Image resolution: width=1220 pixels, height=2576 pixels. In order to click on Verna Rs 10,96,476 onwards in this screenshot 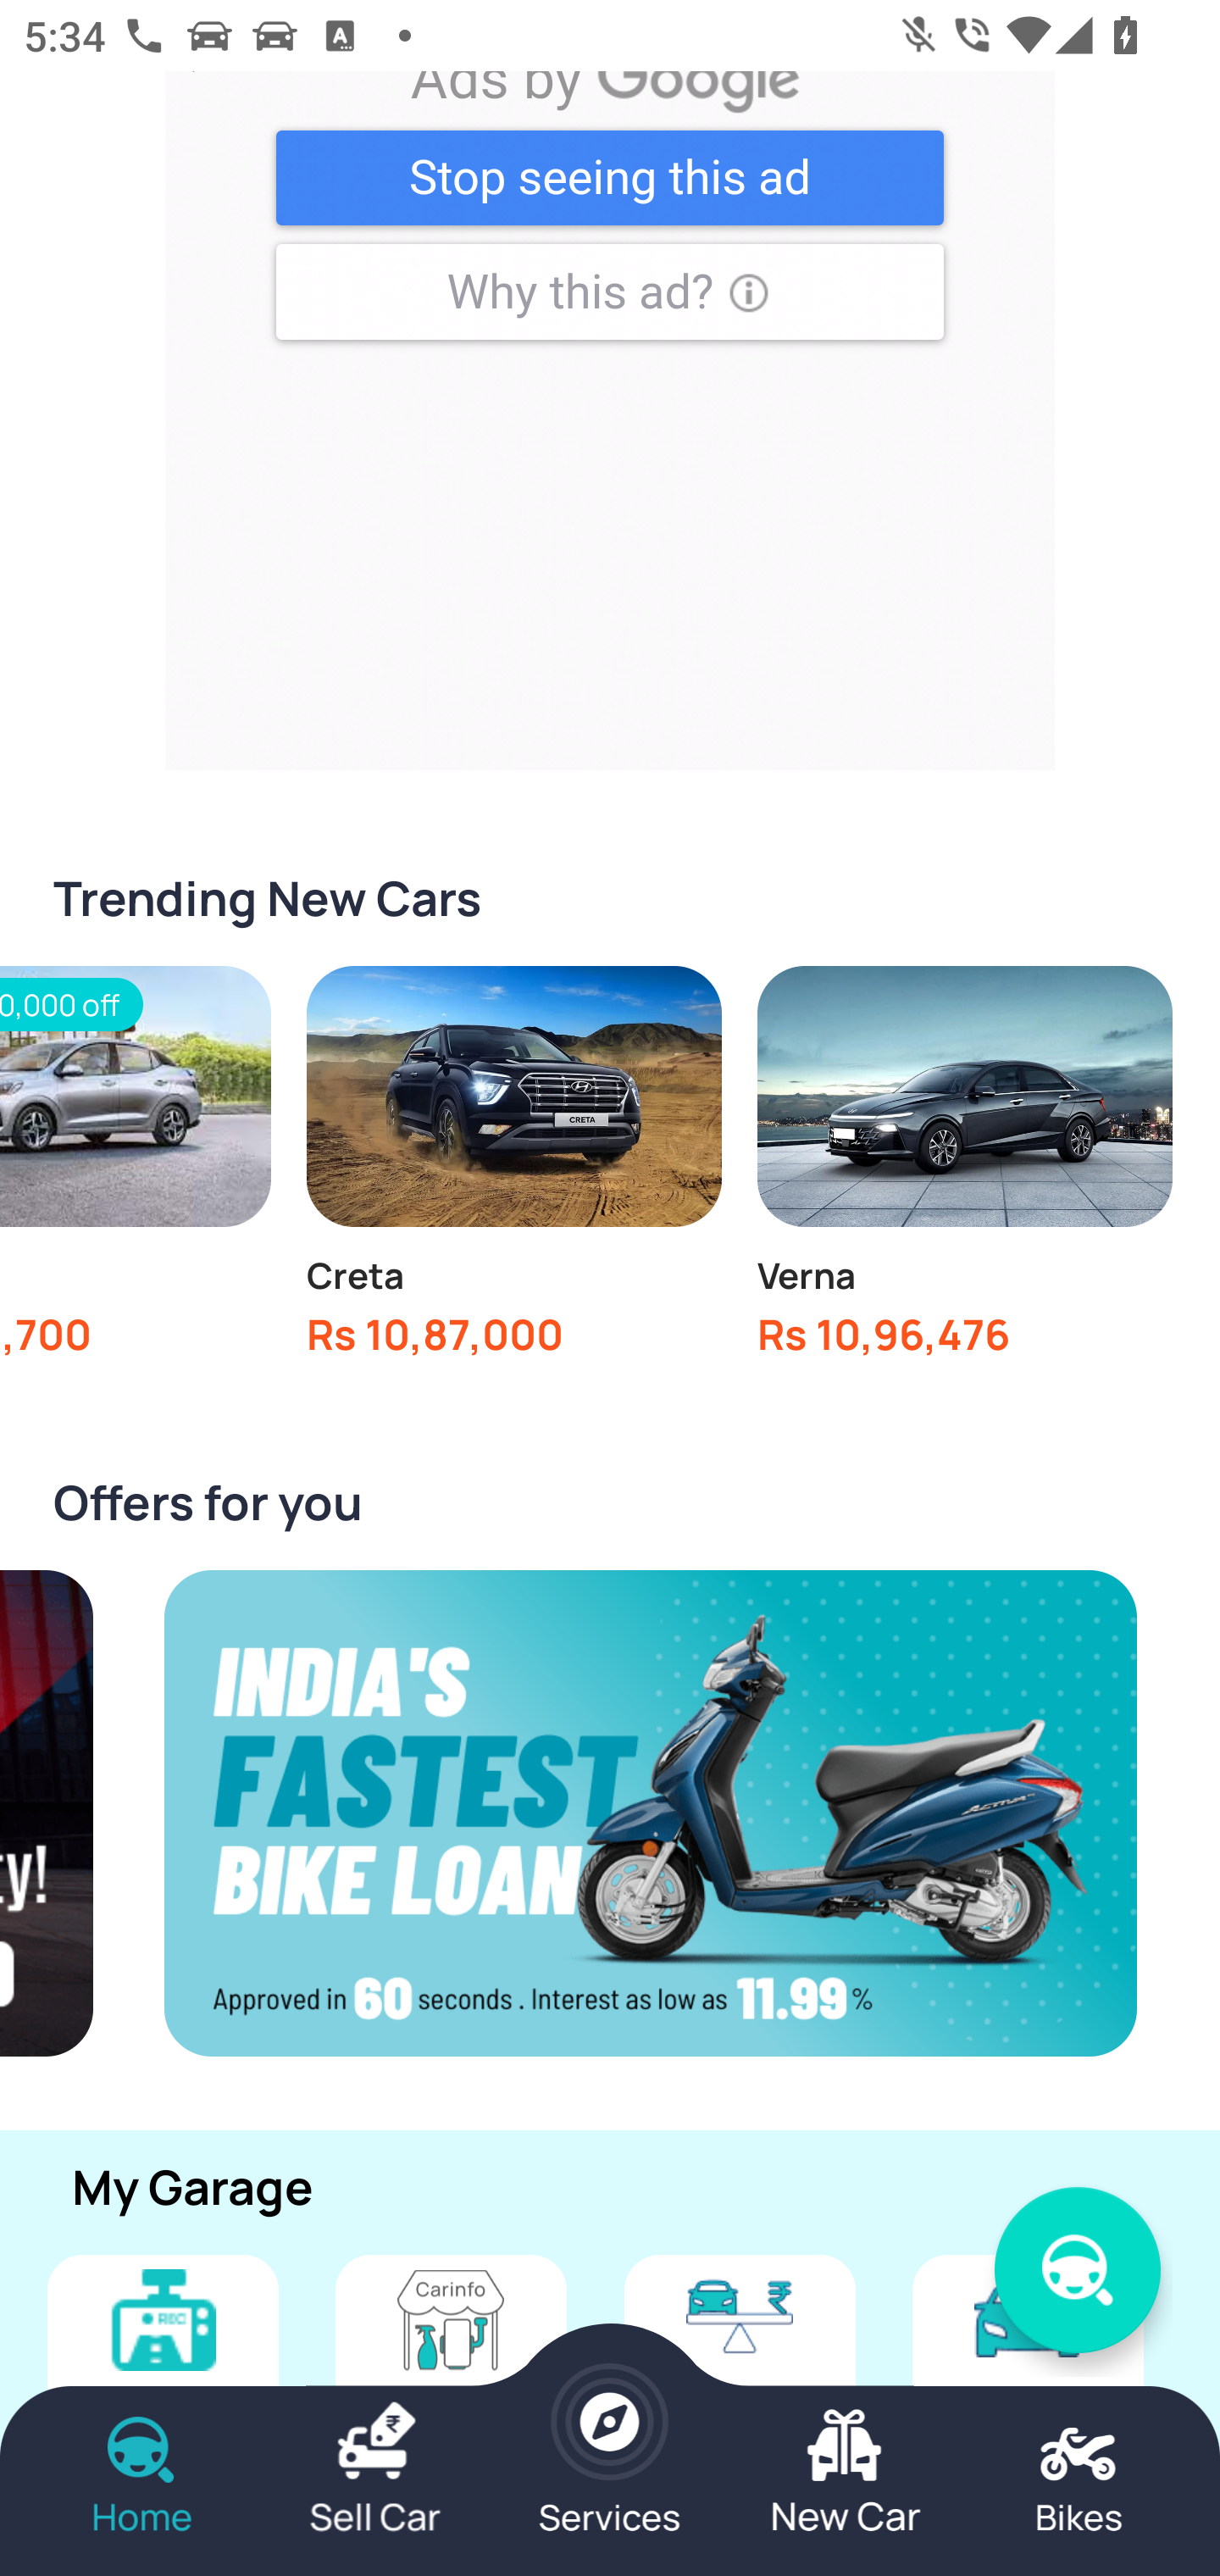, I will do `click(964, 1171)`.